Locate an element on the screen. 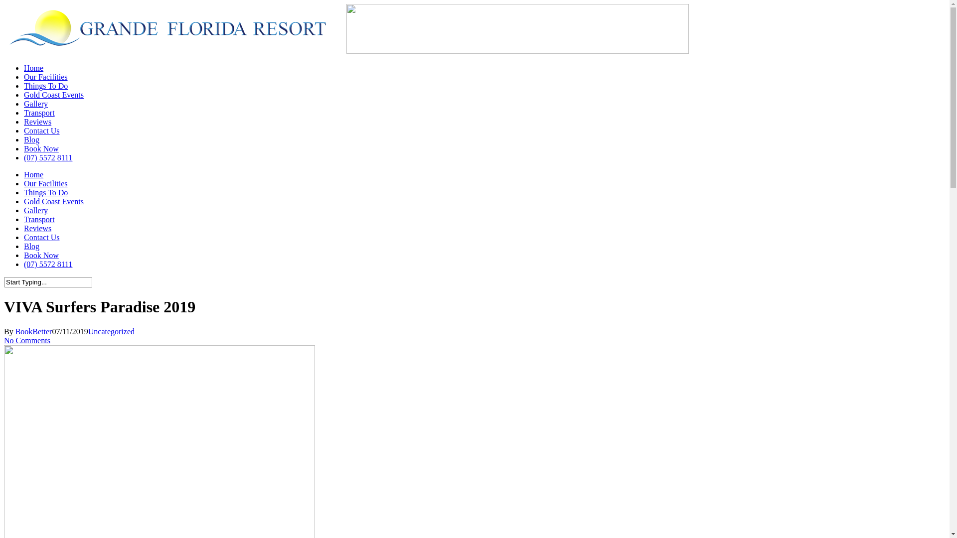 The image size is (957, 538). Book Now is located at coordinates (41, 148).